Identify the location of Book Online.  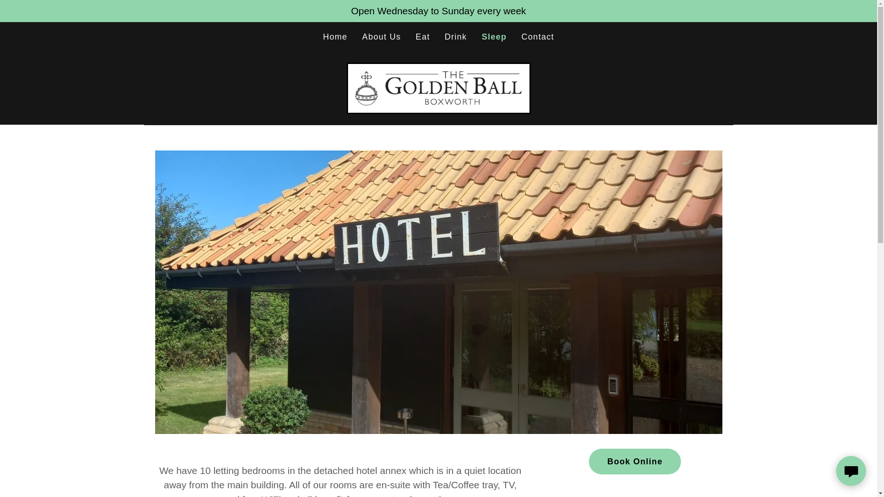
(634, 462).